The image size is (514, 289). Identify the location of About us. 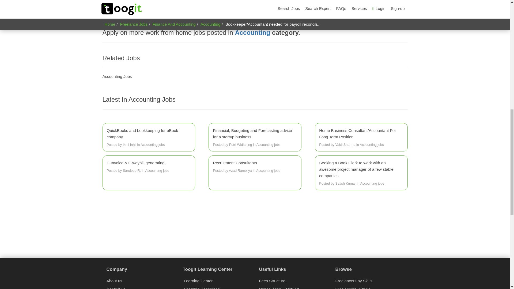
(114, 281).